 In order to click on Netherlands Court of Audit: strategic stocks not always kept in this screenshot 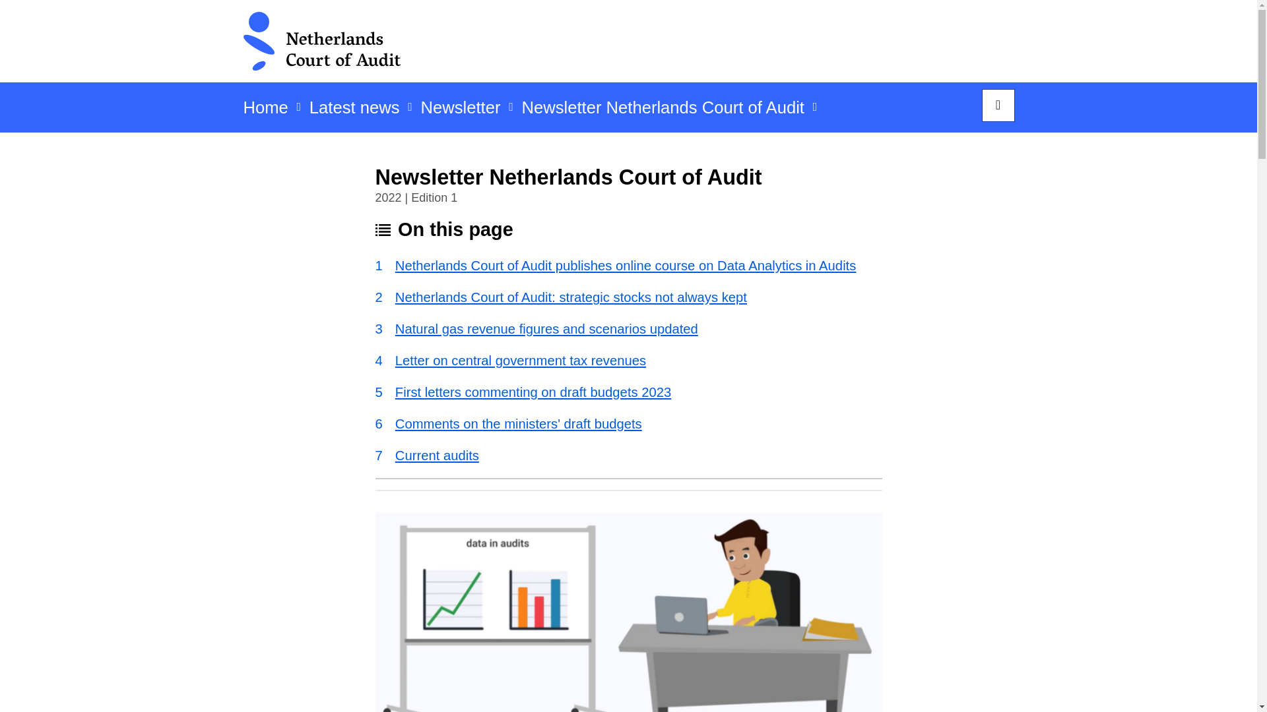, I will do `click(628, 297)`.